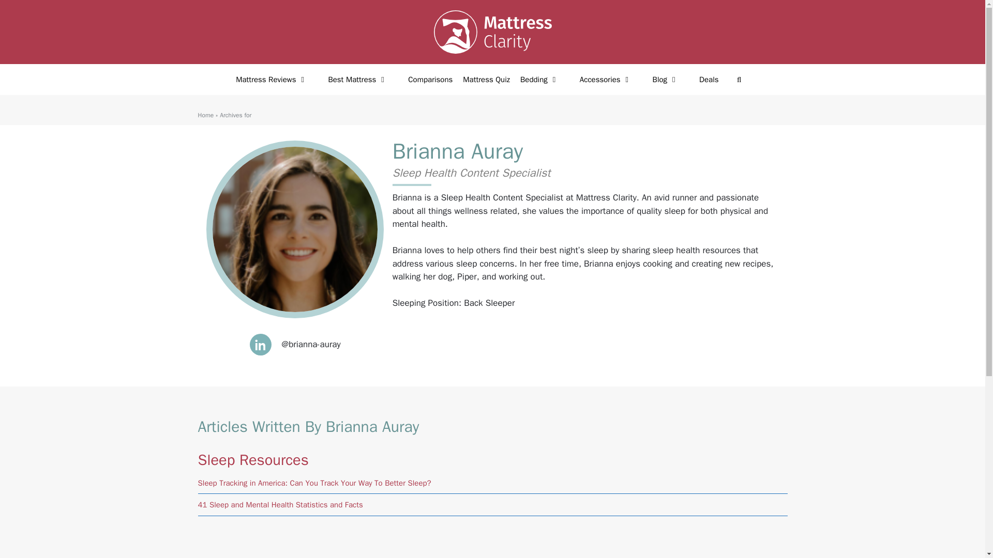  What do you see at coordinates (492, 32) in the screenshot?
I see `Mattress Clarity` at bounding box center [492, 32].